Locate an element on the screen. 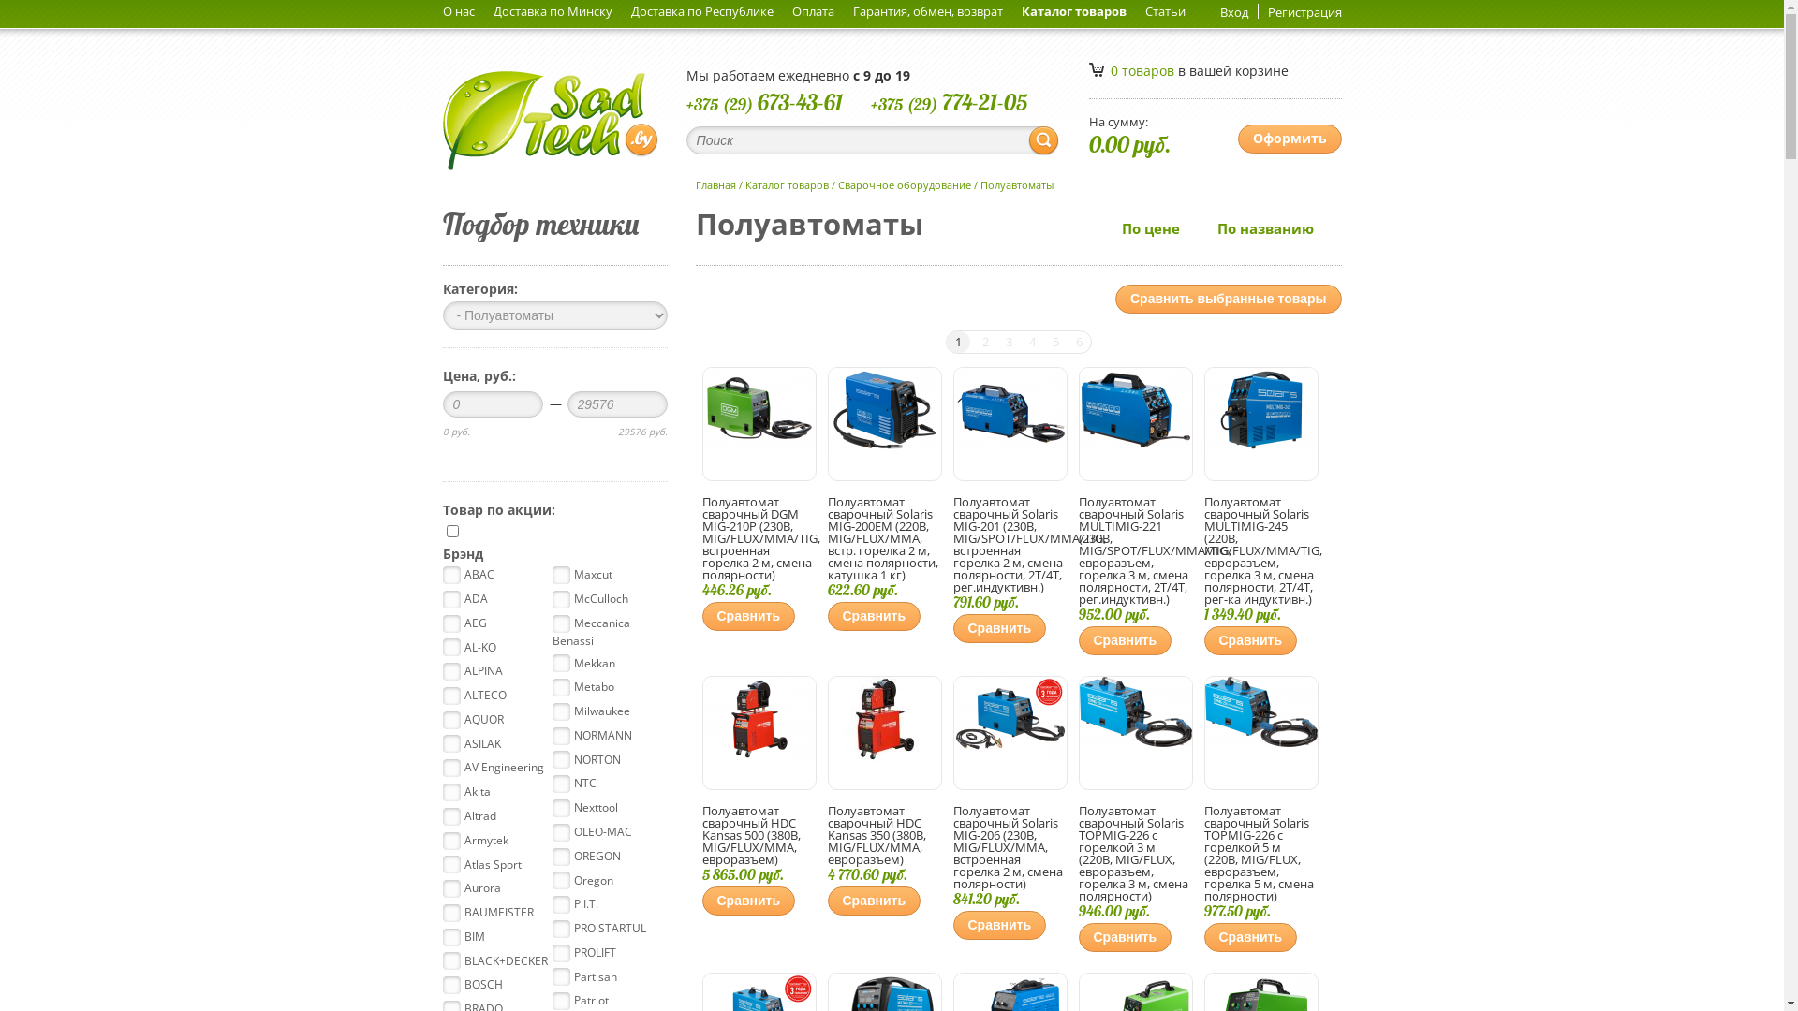  4 is located at coordinates (1032, 343).